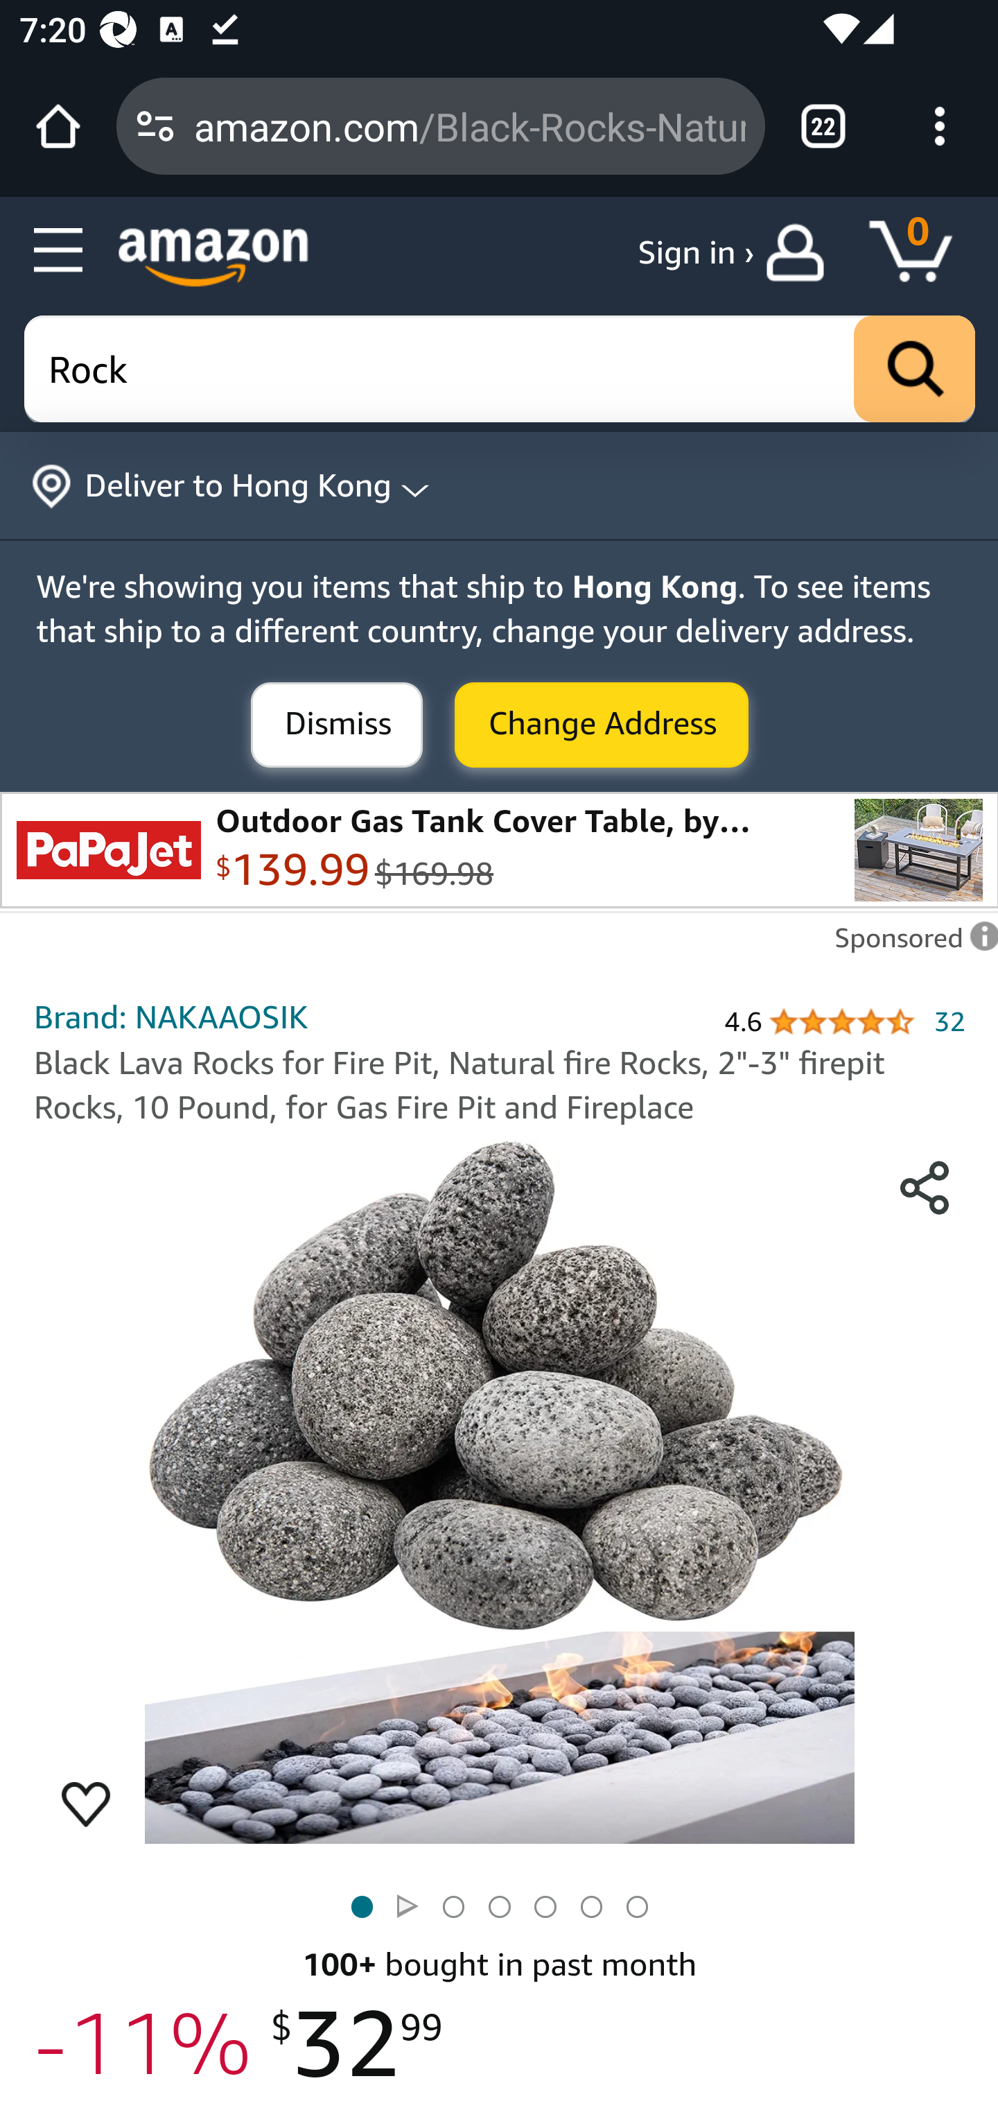  Describe the element at coordinates (172, 1015) in the screenshot. I see `Brand: NAKAAOSIK` at that location.